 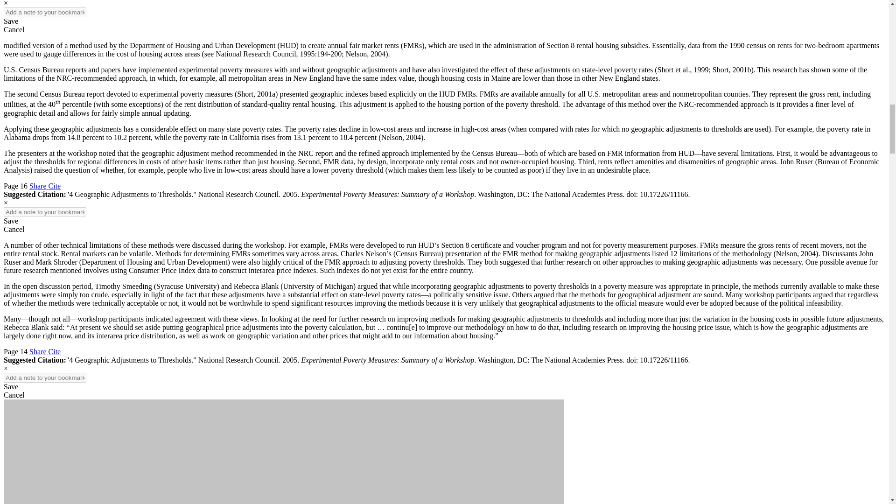 I want to click on Save, so click(x=10, y=386).